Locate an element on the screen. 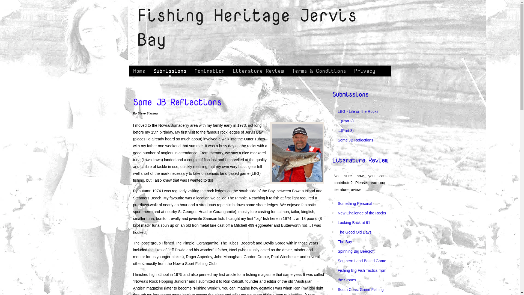 The image size is (524, 295). The Bay is located at coordinates (345, 242).